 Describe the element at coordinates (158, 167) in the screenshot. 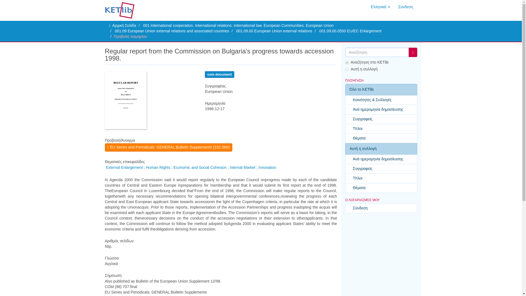

I see `Human Rights` at that location.